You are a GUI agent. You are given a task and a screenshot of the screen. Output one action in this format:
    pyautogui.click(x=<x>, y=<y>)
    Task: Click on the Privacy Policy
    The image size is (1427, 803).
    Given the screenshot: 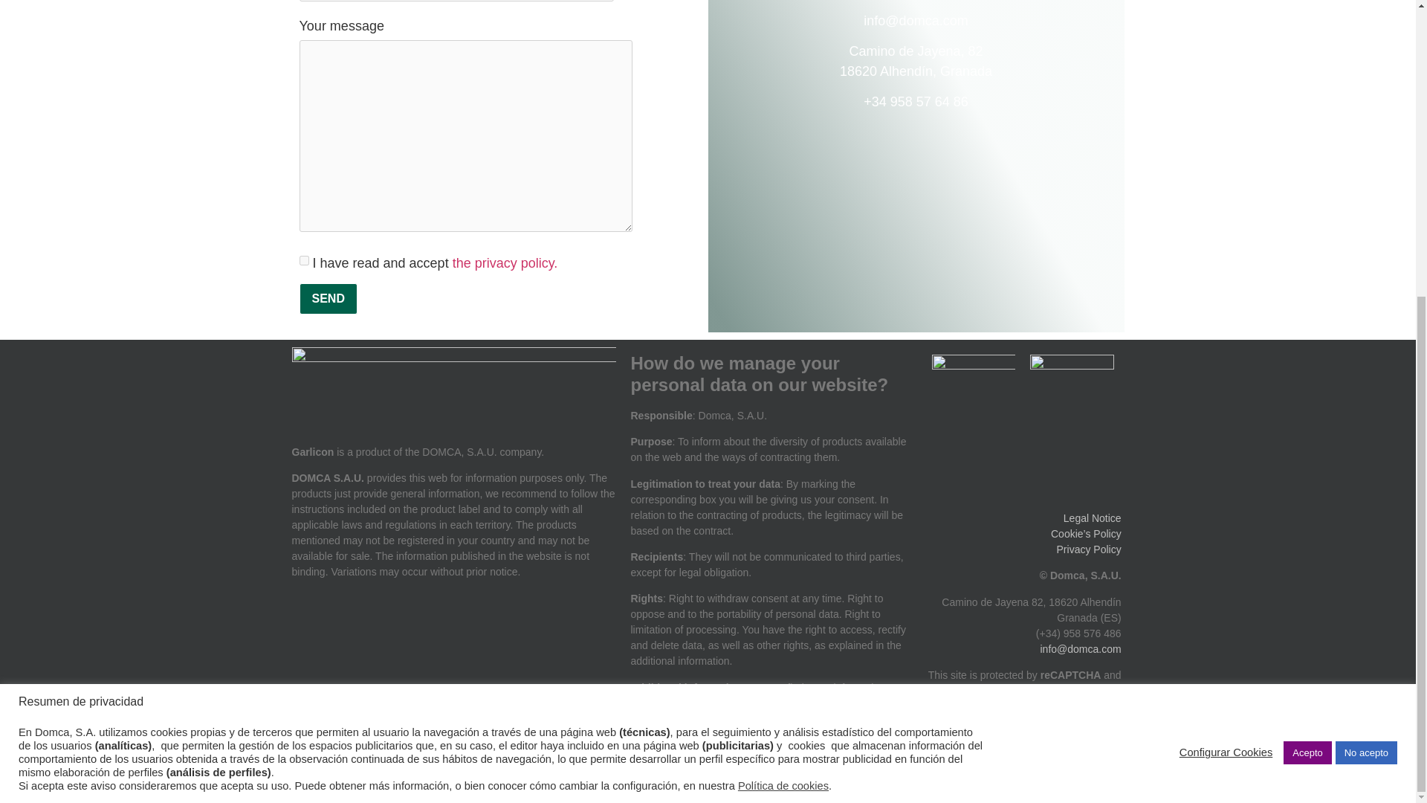 What is the action you would take?
    pyautogui.click(x=1090, y=549)
    